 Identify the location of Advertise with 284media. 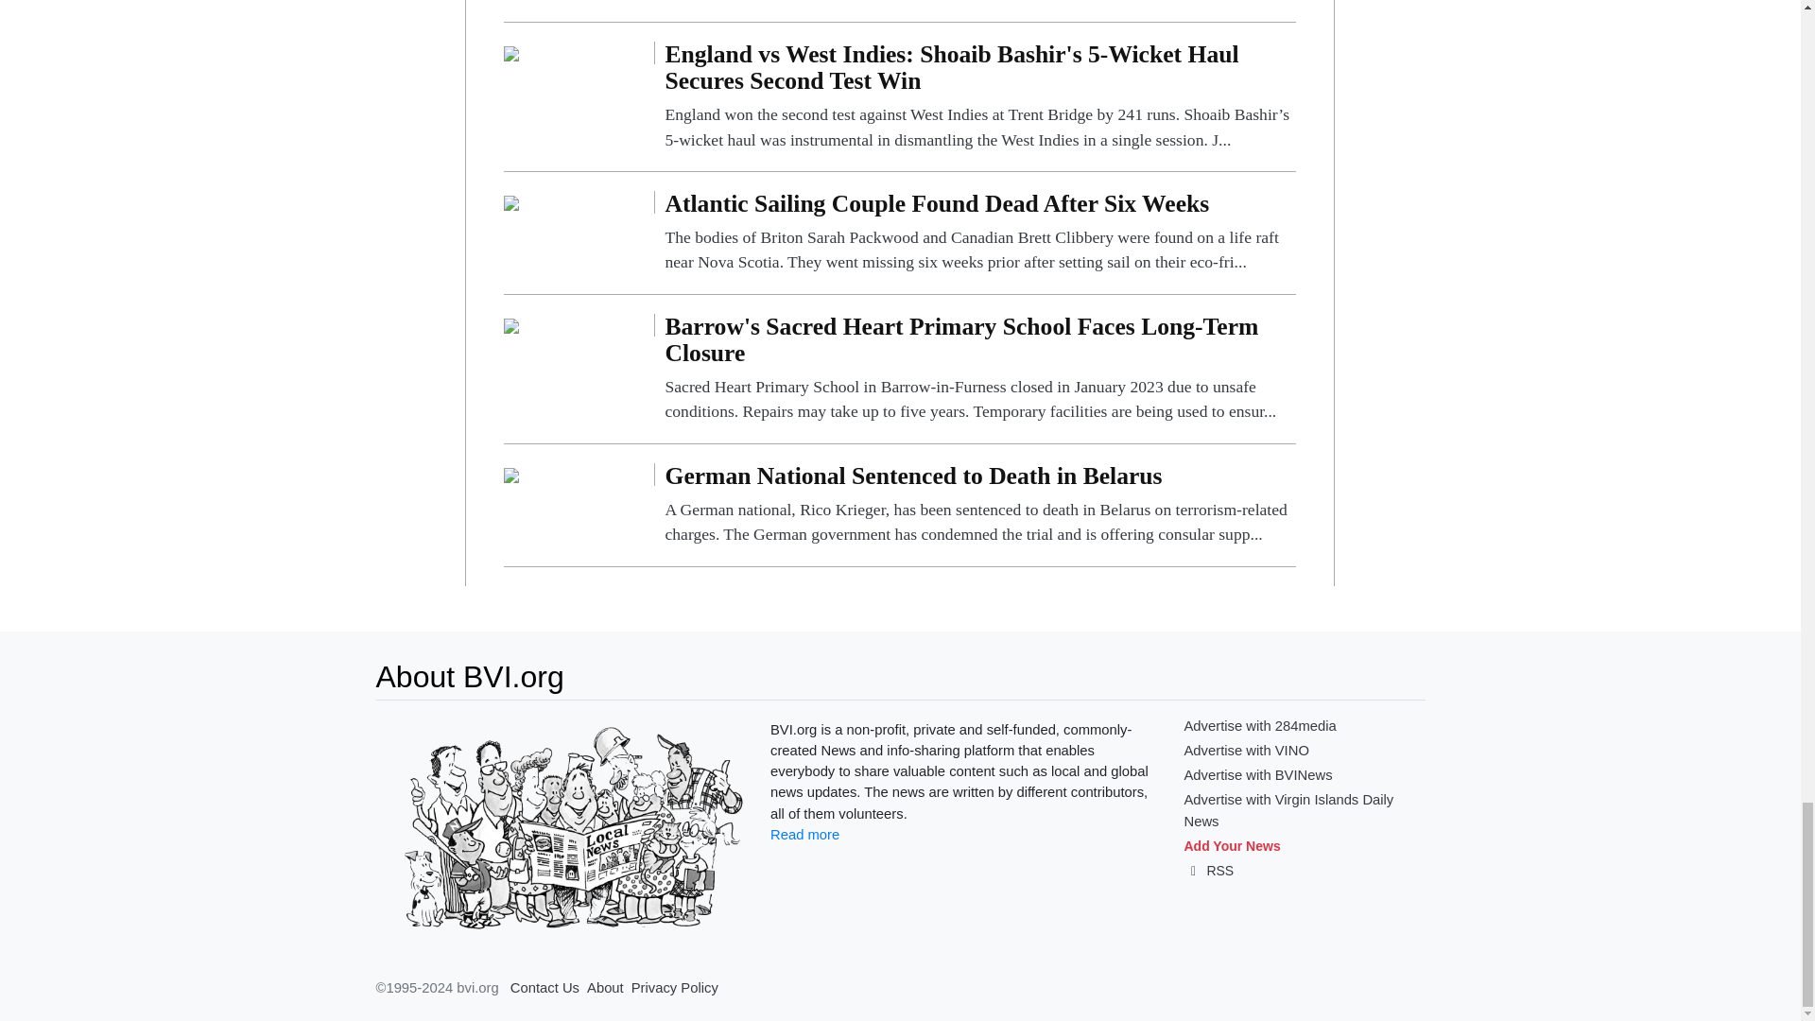
(1259, 726).